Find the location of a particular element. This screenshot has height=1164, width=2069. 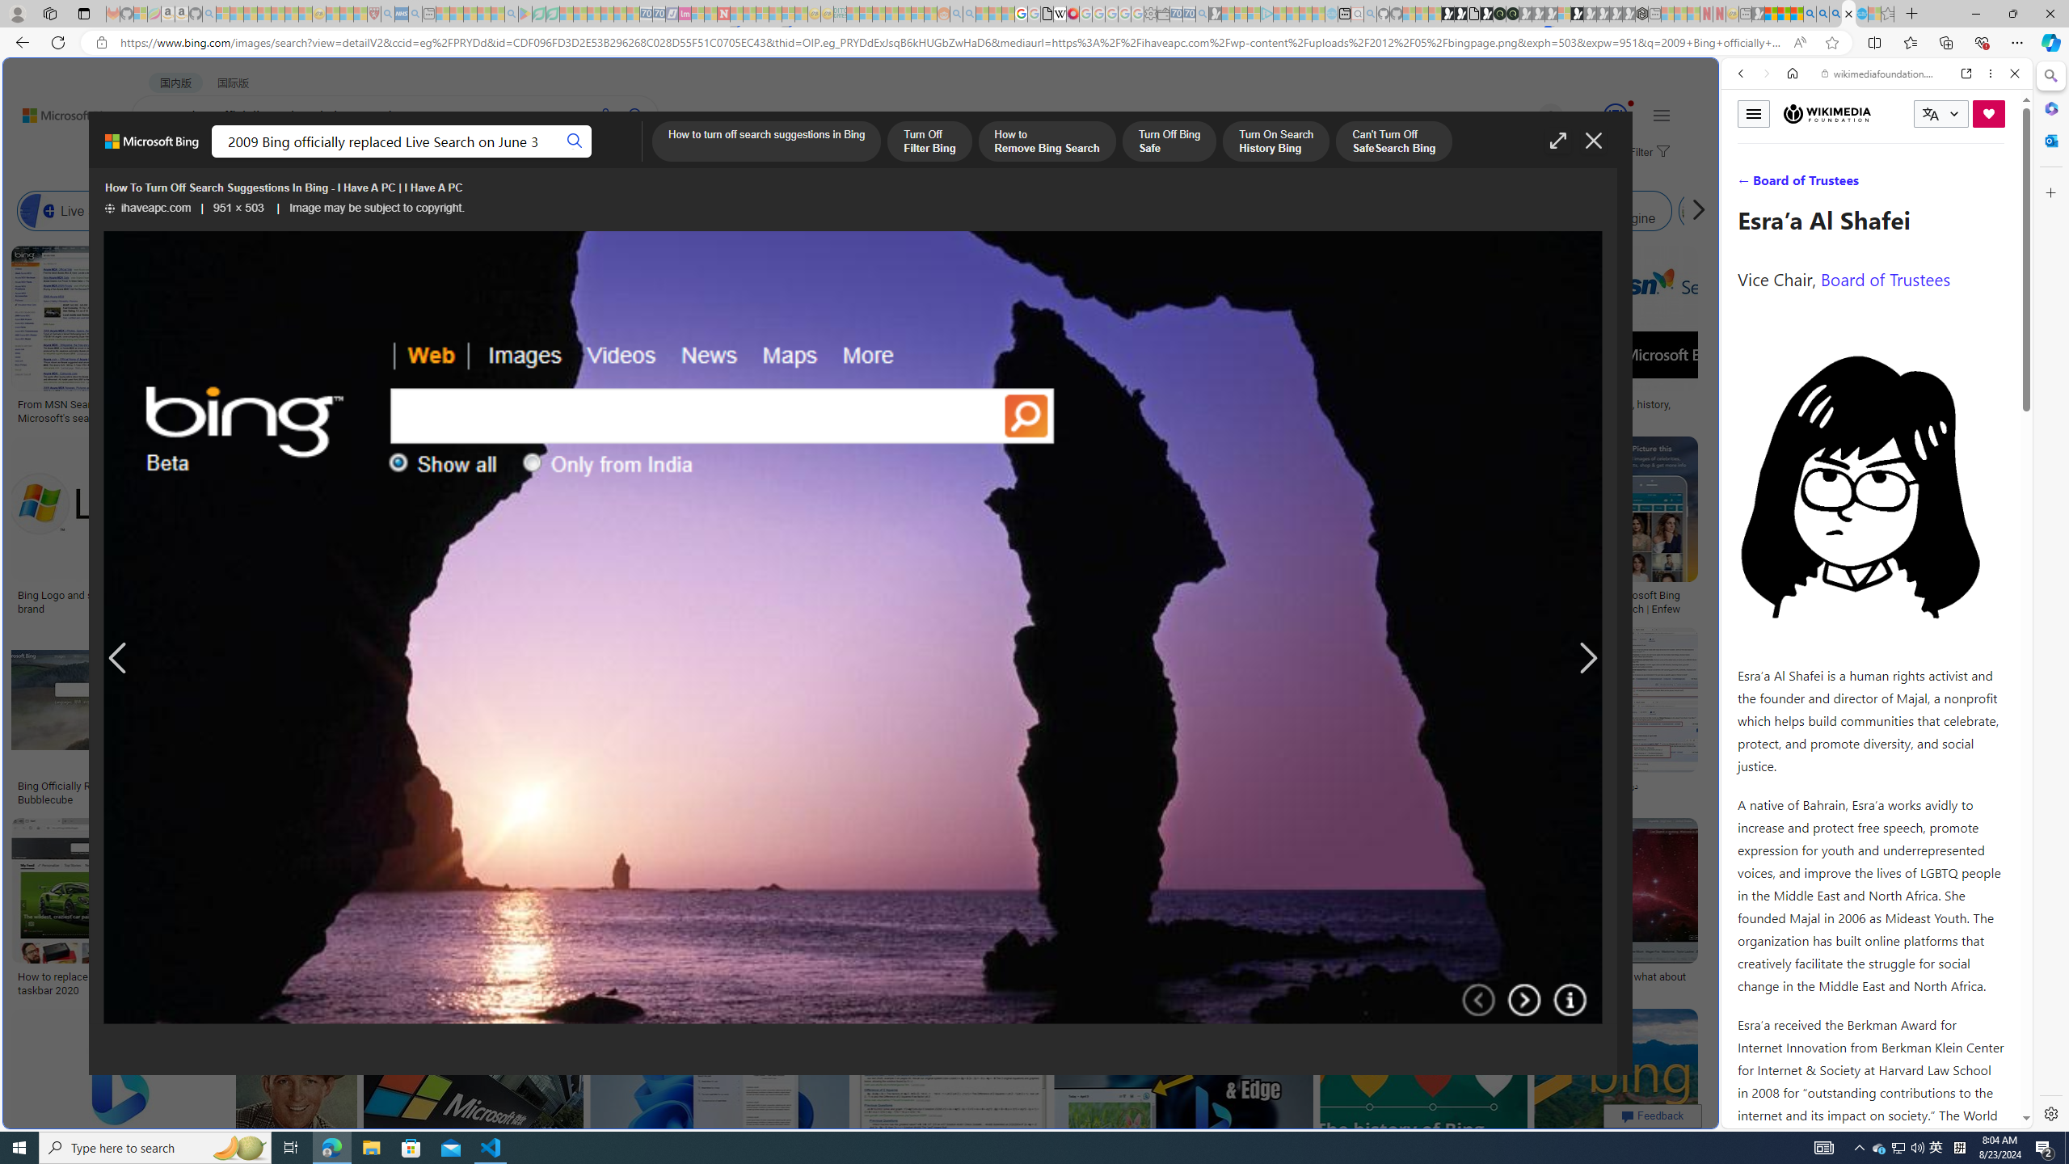

Technology History timeline | Timetoast timelinesSave is located at coordinates (1187, 337).